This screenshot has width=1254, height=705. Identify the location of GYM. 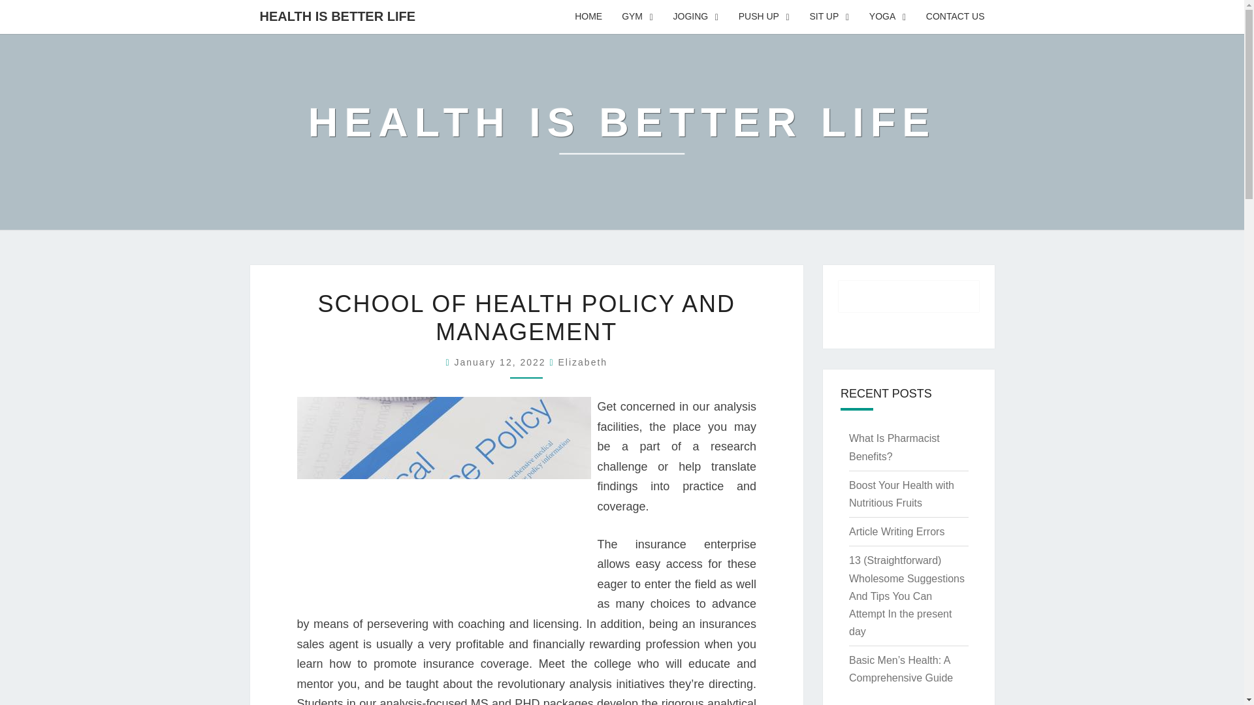
(637, 17).